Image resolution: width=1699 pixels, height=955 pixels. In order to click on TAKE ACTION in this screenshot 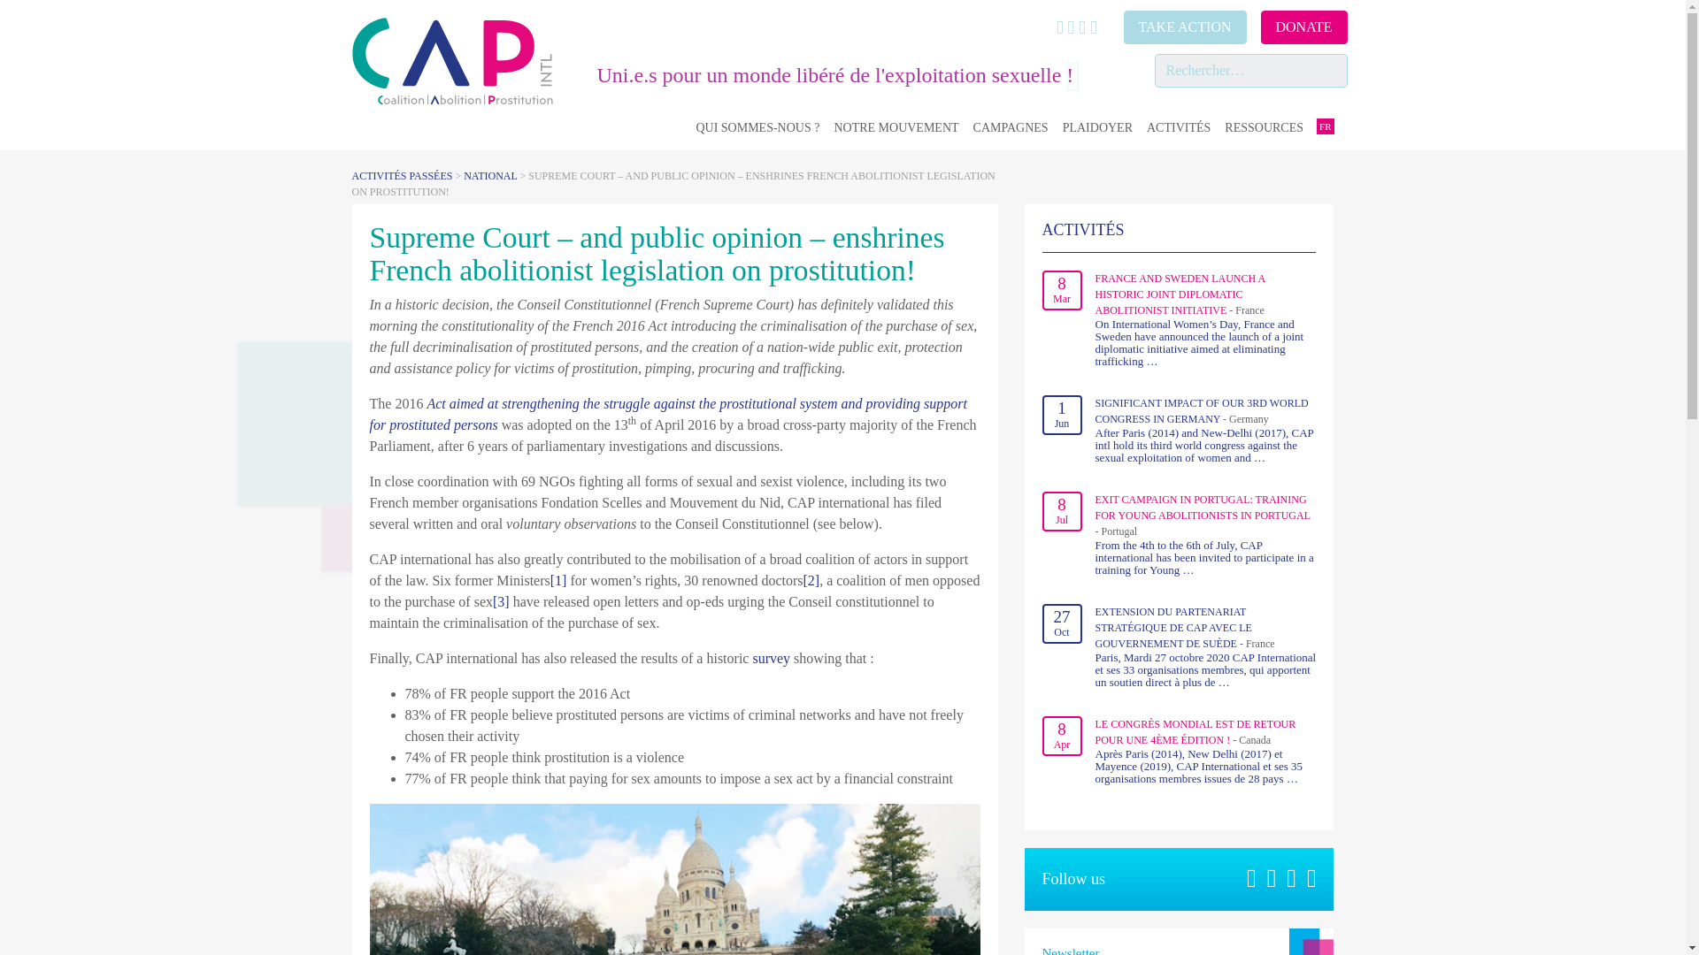, I will do `click(1185, 27)`.